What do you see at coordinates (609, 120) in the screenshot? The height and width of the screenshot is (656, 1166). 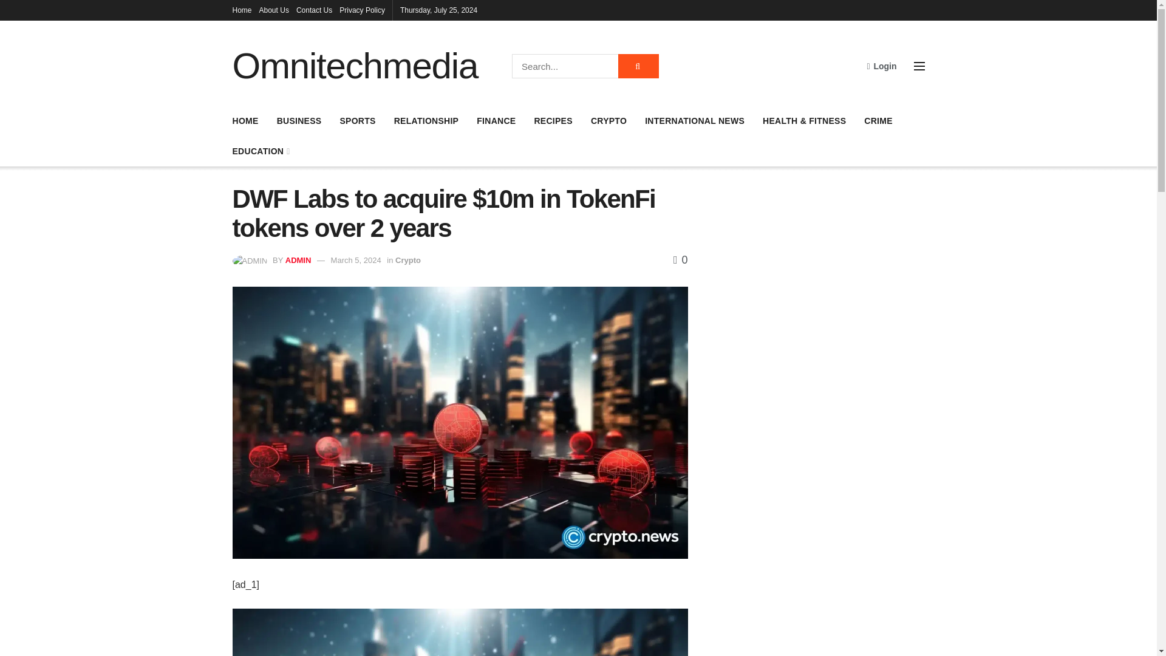 I see `CRYPTO` at bounding box center [609, 120].